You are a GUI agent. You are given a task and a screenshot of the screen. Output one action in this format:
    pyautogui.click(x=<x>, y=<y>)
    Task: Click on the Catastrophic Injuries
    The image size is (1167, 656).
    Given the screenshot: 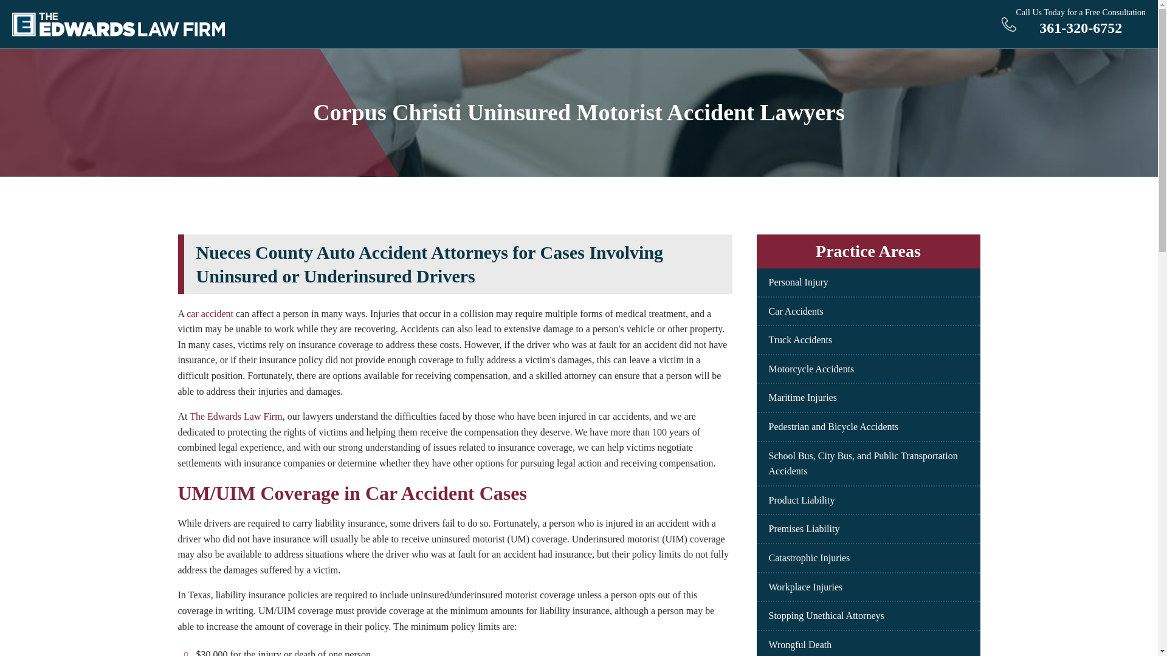 What is the action you would take?
    pyautogui.click(x=808, y=558)
    